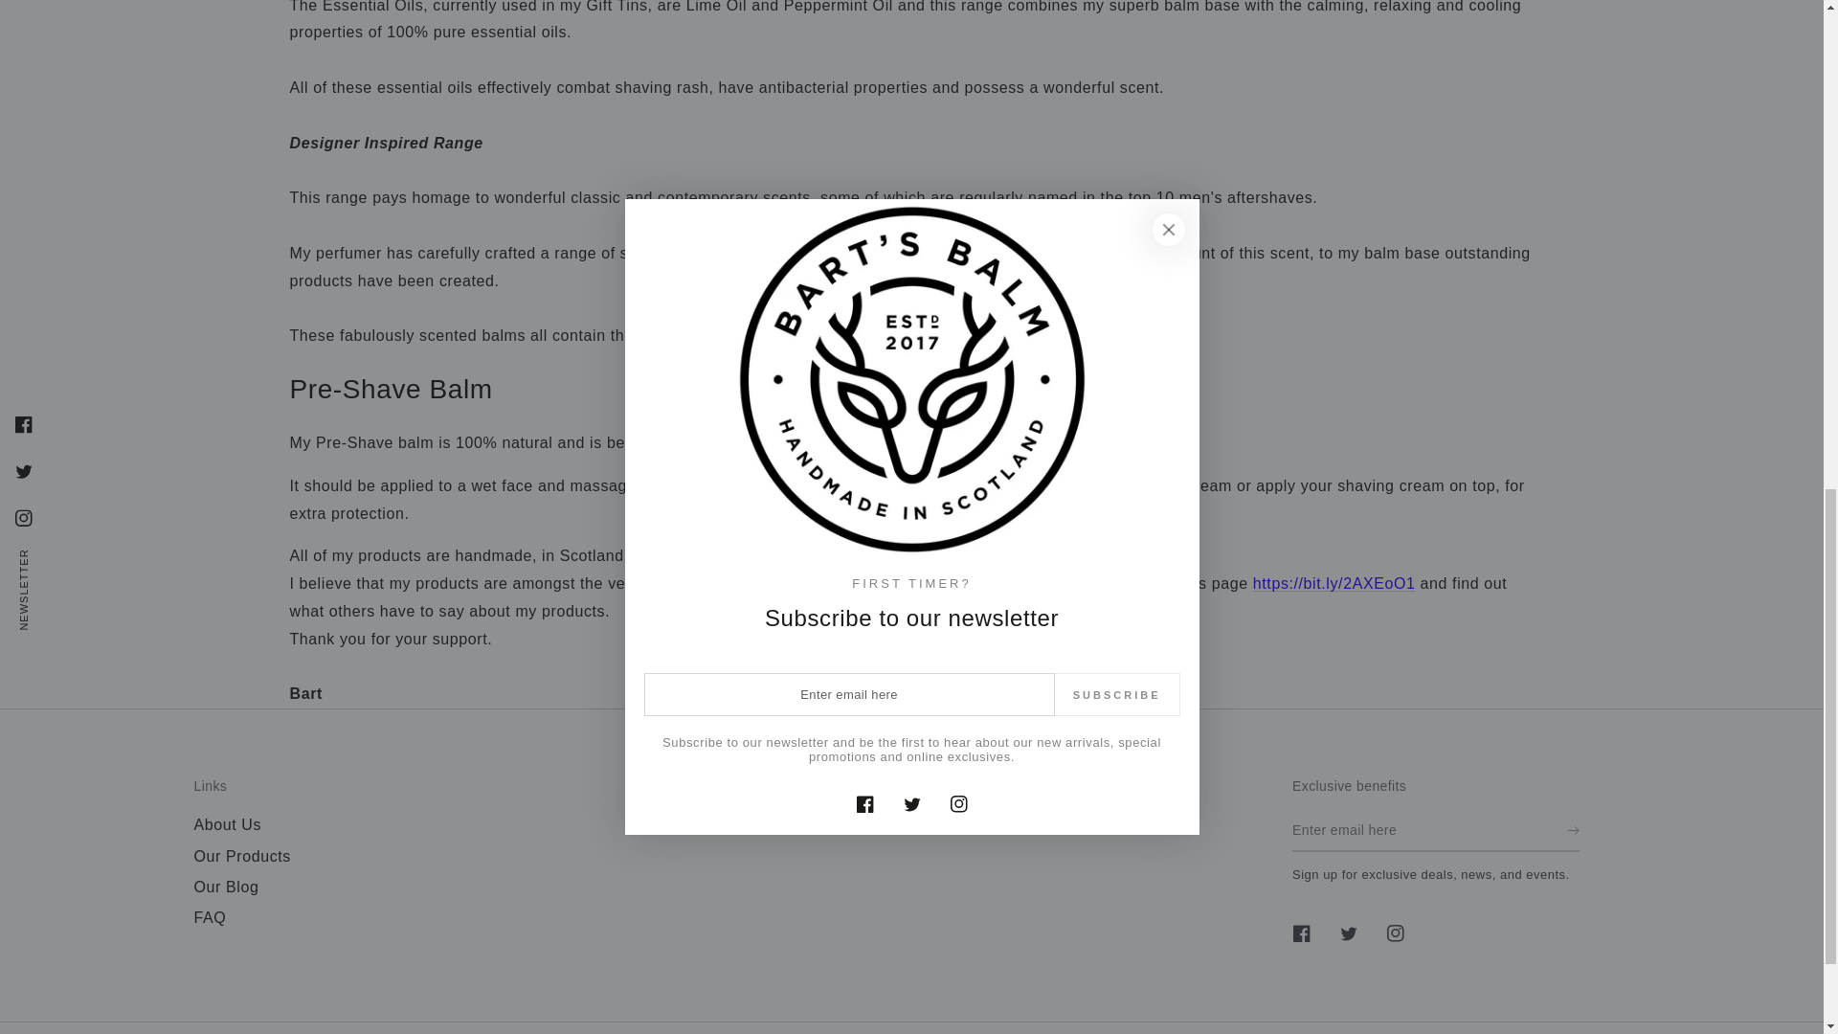 Image resolution: width=1838 pixels, height=1034 pixels. I want to click on Bart's Balm Reviews, so click(1334, 582).